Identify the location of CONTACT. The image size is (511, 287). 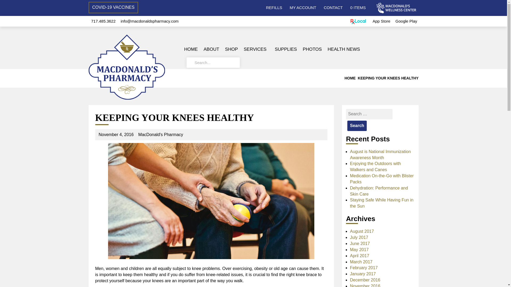
(333, 7).